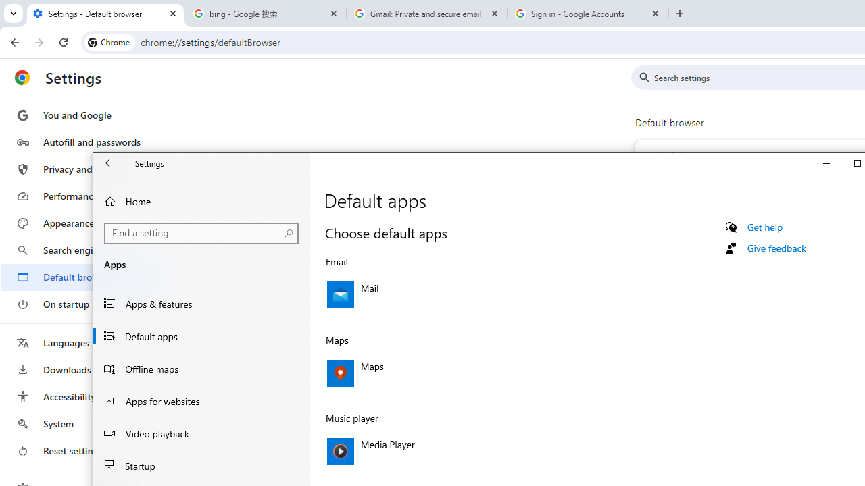 The width and height of the screenshot is (865, 486). I want to click on Minimize Settings, so click(826, 163).